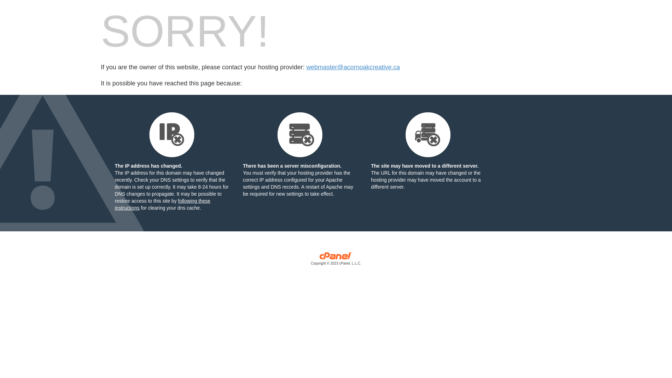  I want to click on webmaster@acornoakcreative.ca, so click(353, 67).